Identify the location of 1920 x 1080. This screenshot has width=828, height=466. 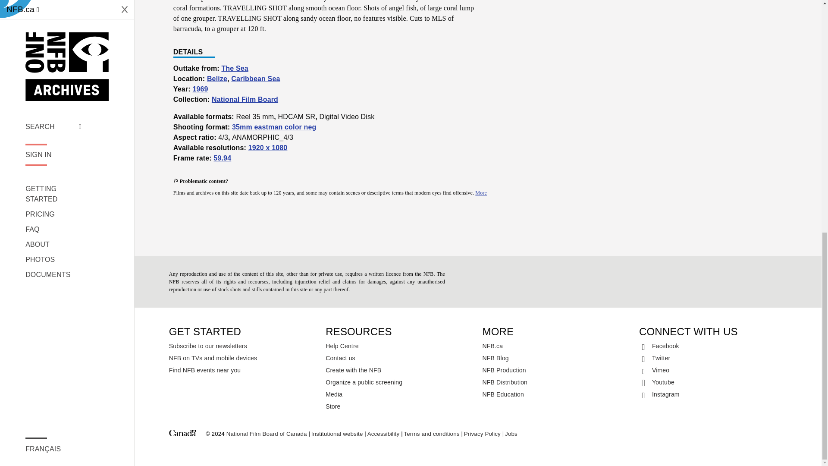
(268, 148).